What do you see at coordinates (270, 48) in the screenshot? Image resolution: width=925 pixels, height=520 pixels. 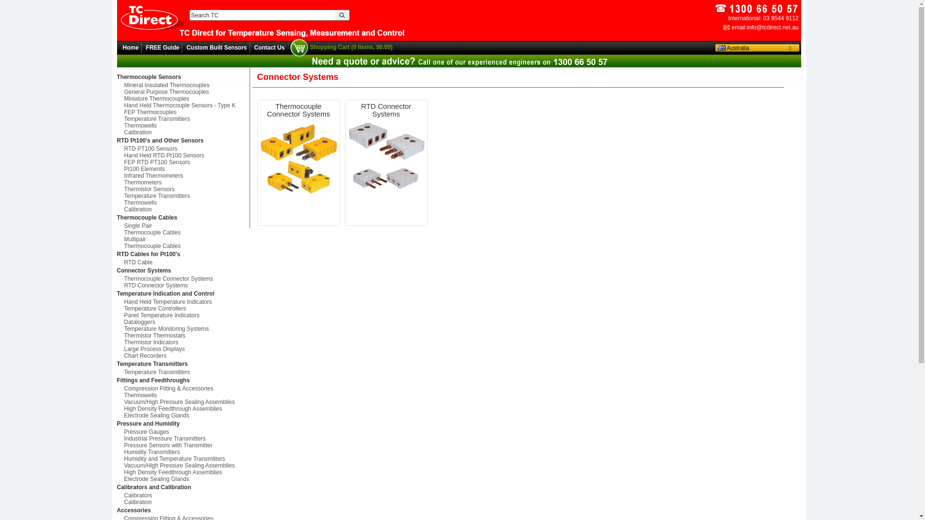 I see `Contact Us` at bounding box center [270, 48].